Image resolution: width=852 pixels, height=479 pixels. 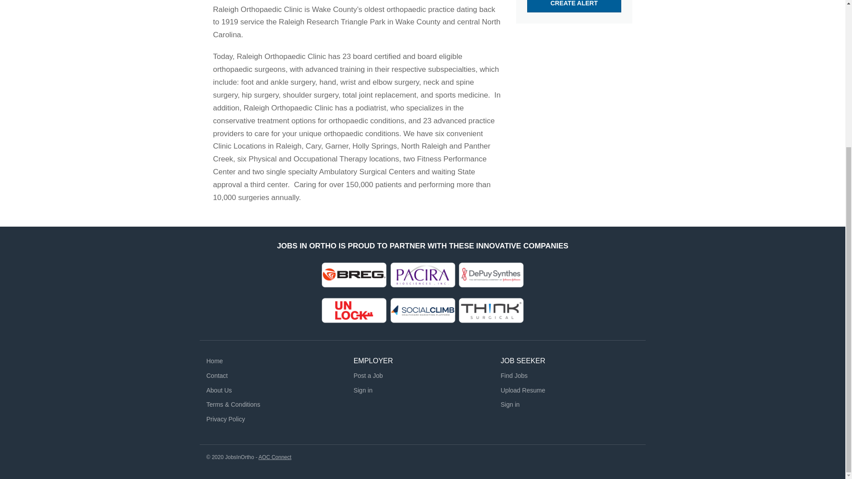 What do you see at coordinates (214, 361) in the screenshot?
I see `Home` at bounding box center [214, 361].